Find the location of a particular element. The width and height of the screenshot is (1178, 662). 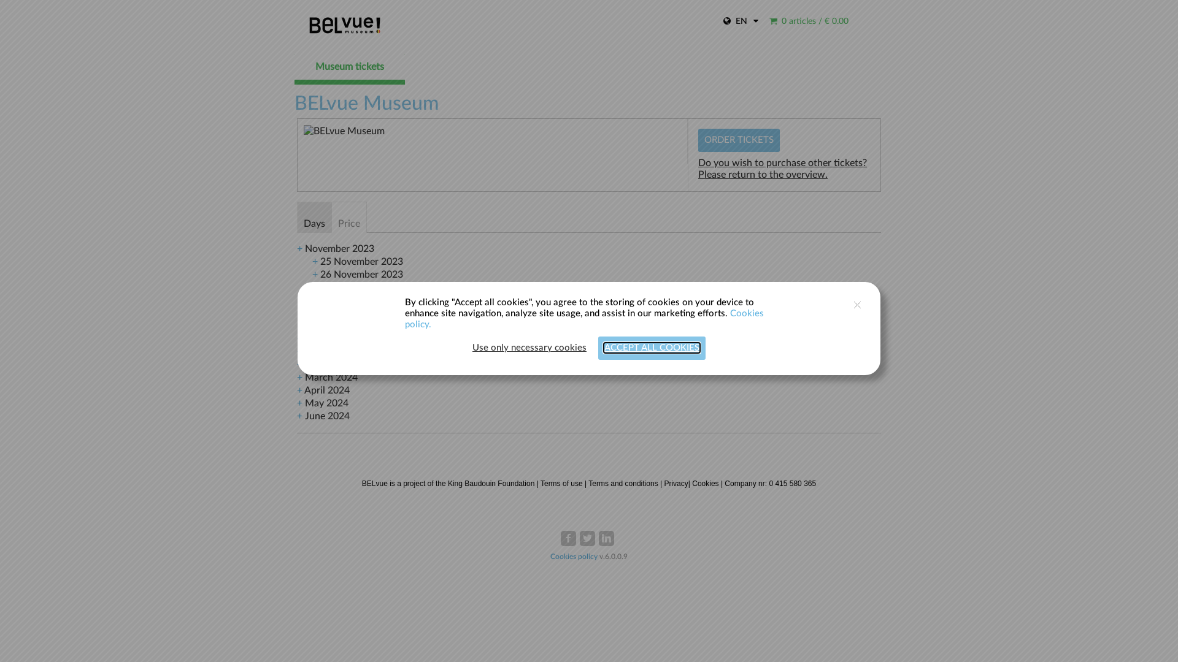

30 November 2023 is located at coordinates (362, 326).